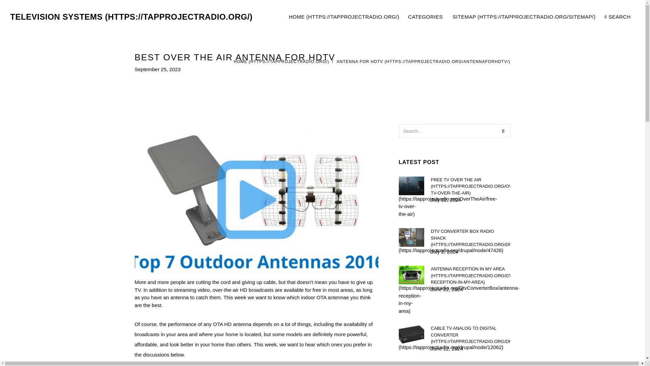 This screenshot has height=366, width=650. Describe the element at coordinates (459, 17) in the screenshot. I see `FREE TV OVER THE AIR` at that location.